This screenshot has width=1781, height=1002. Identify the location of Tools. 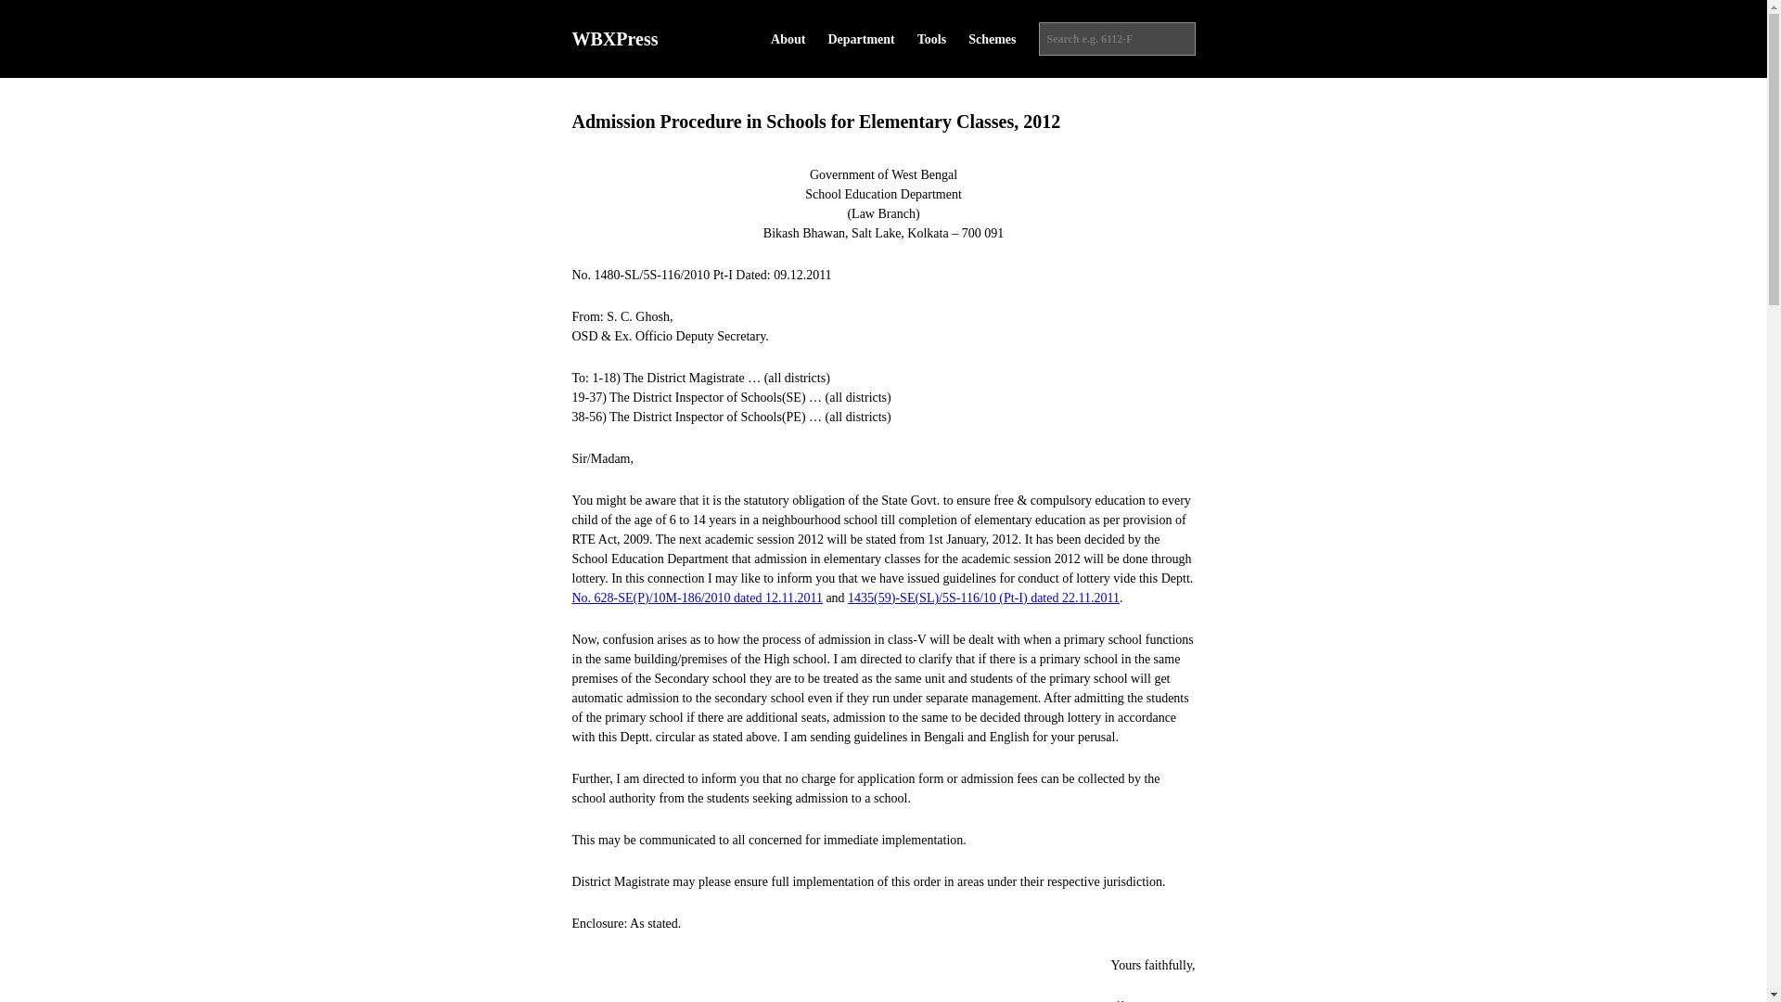
(931, 39).